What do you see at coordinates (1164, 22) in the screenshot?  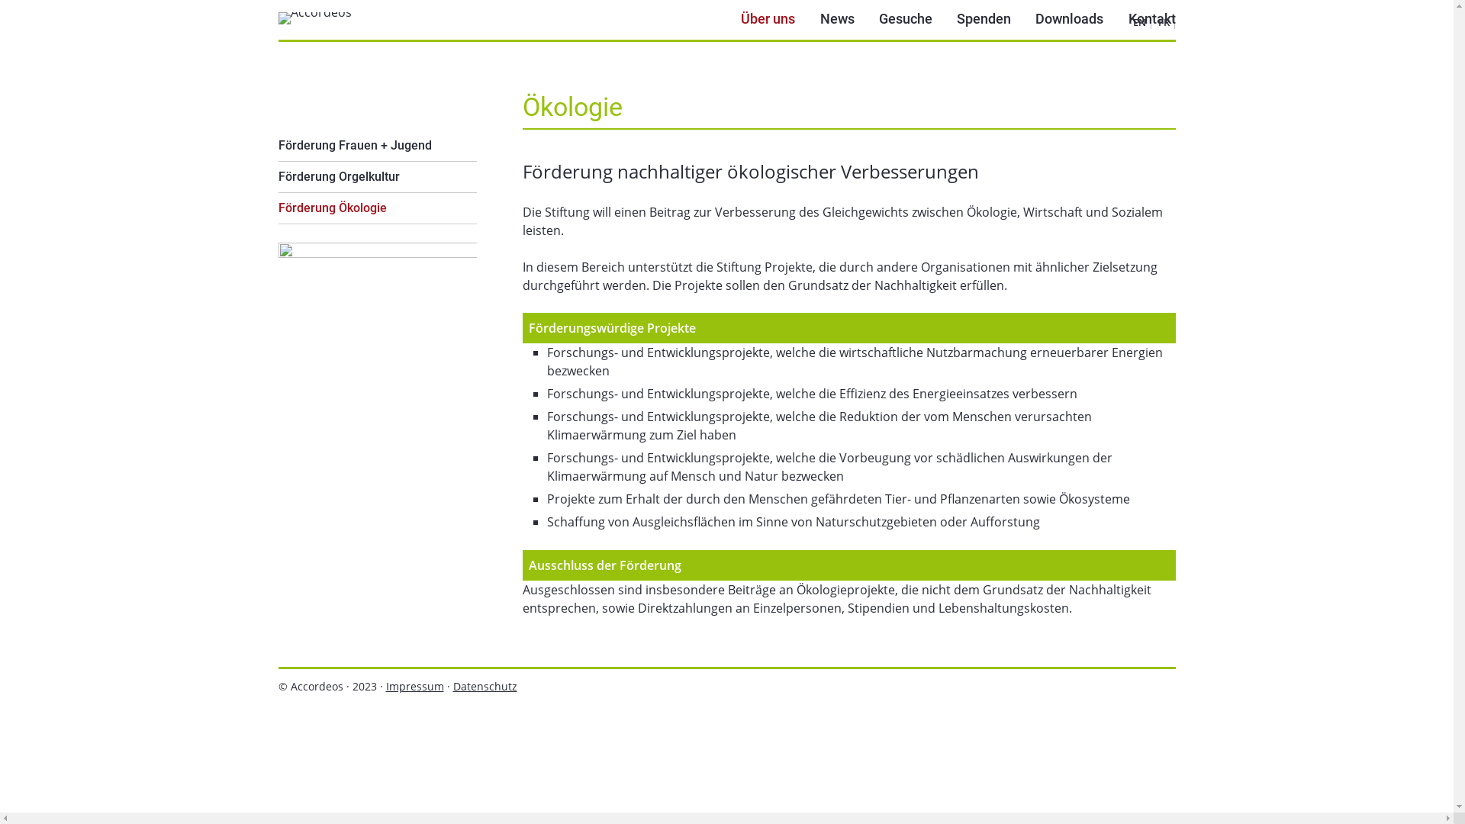 I see `FR` at bounding box center [1164, 22].